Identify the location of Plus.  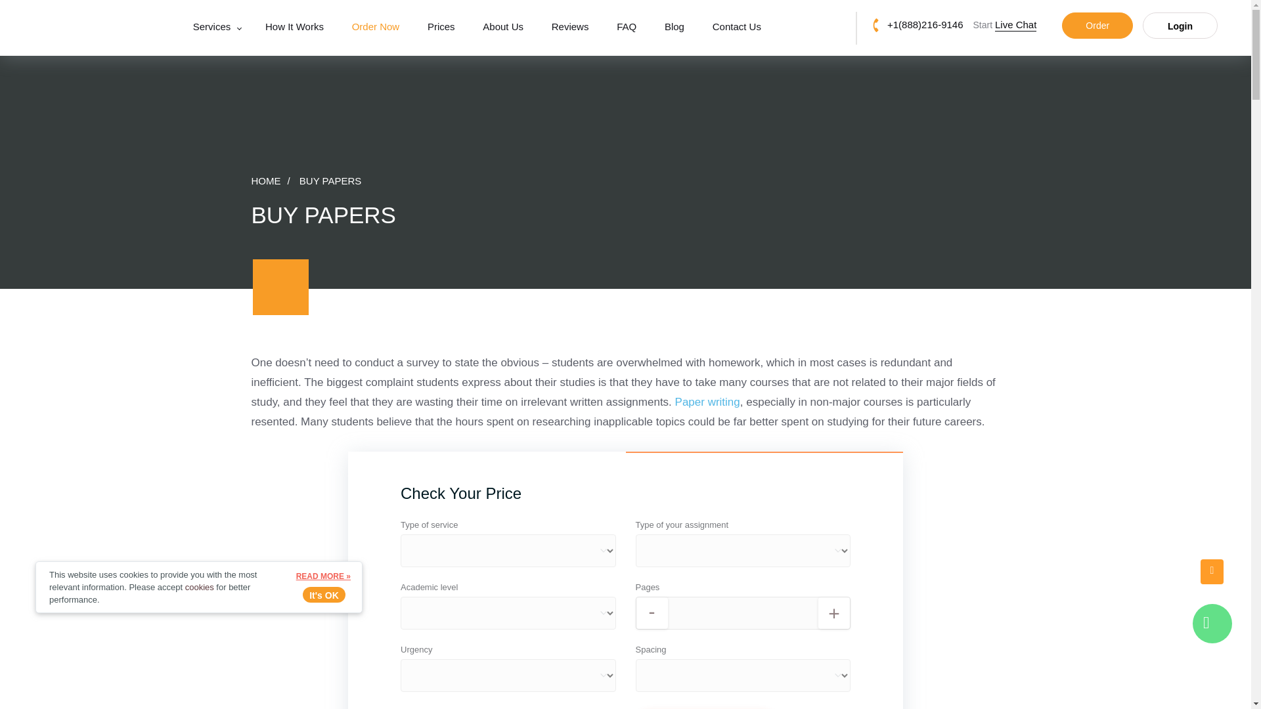
(834, 613).